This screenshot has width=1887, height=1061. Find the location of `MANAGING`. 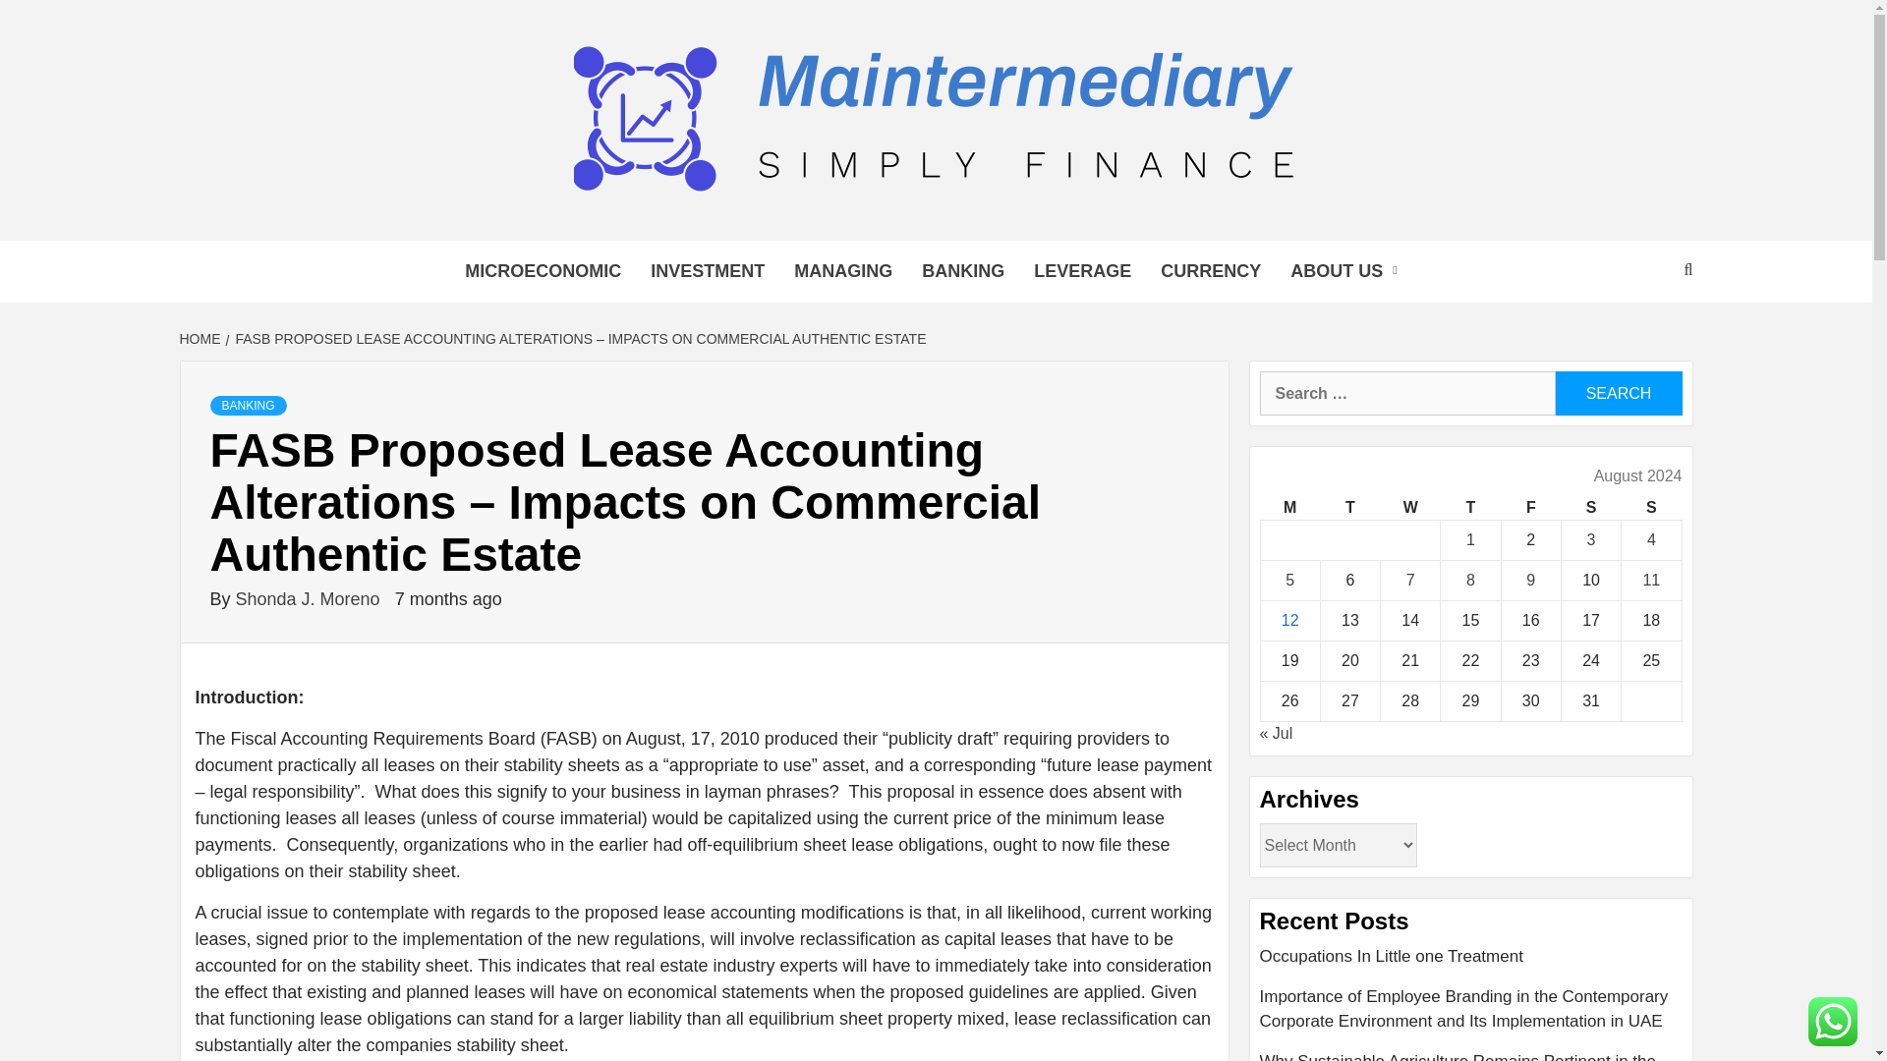

MANAGING is located at coordinates (843, 271).